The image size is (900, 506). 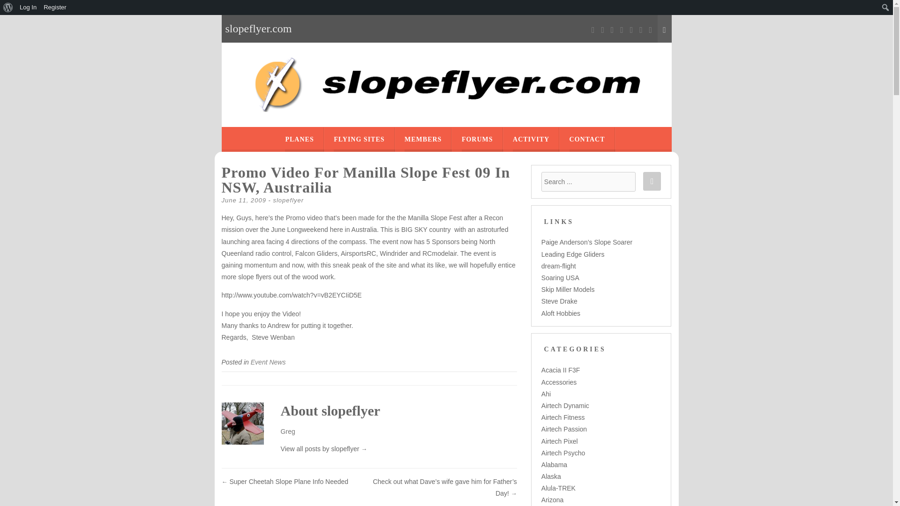 What do you see at coordinates (587, 140) in the screenshot?
I see `CONTACT` at bounding box center [587, 140].